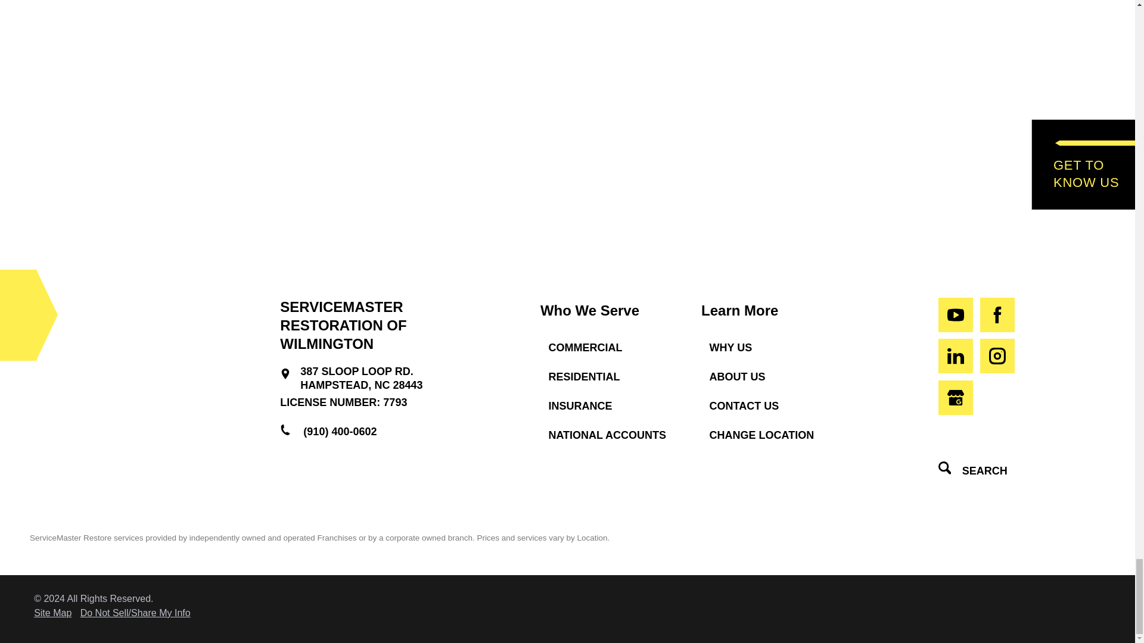  I want to click on Linkedin, so click(956, 356).